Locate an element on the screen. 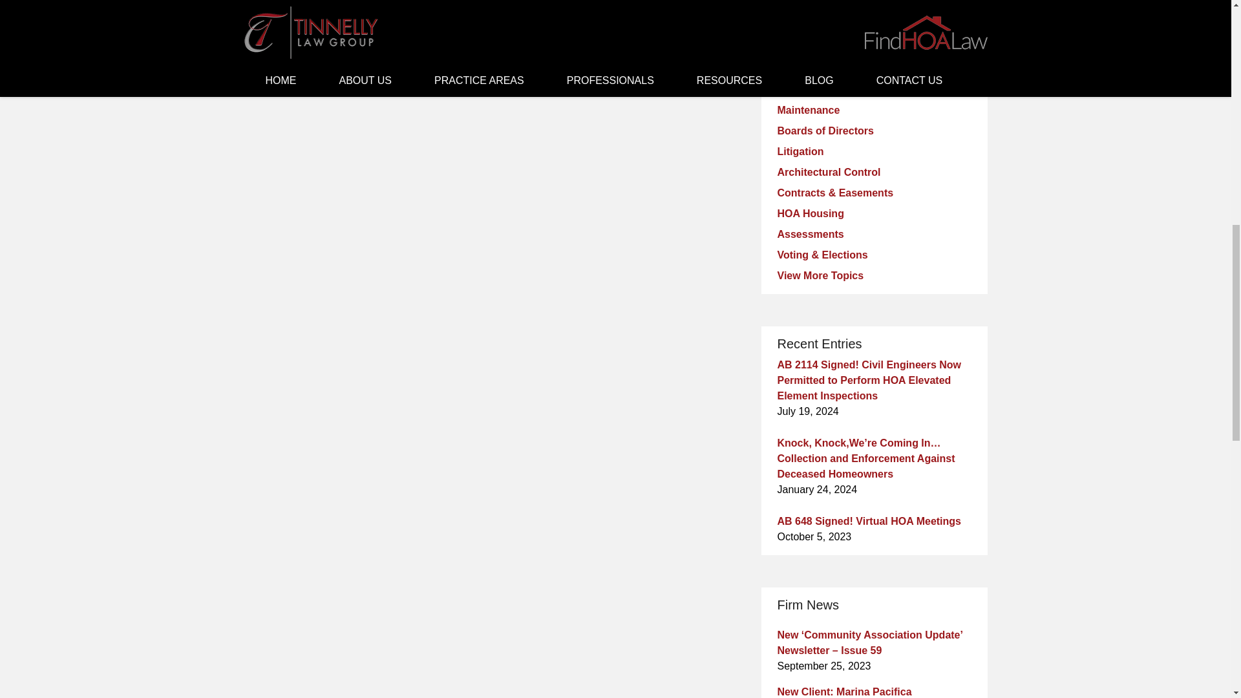 The image size is (1241, 698). How to Manage Increased Costs During COVID-19 is located at coordinates (378, 34).